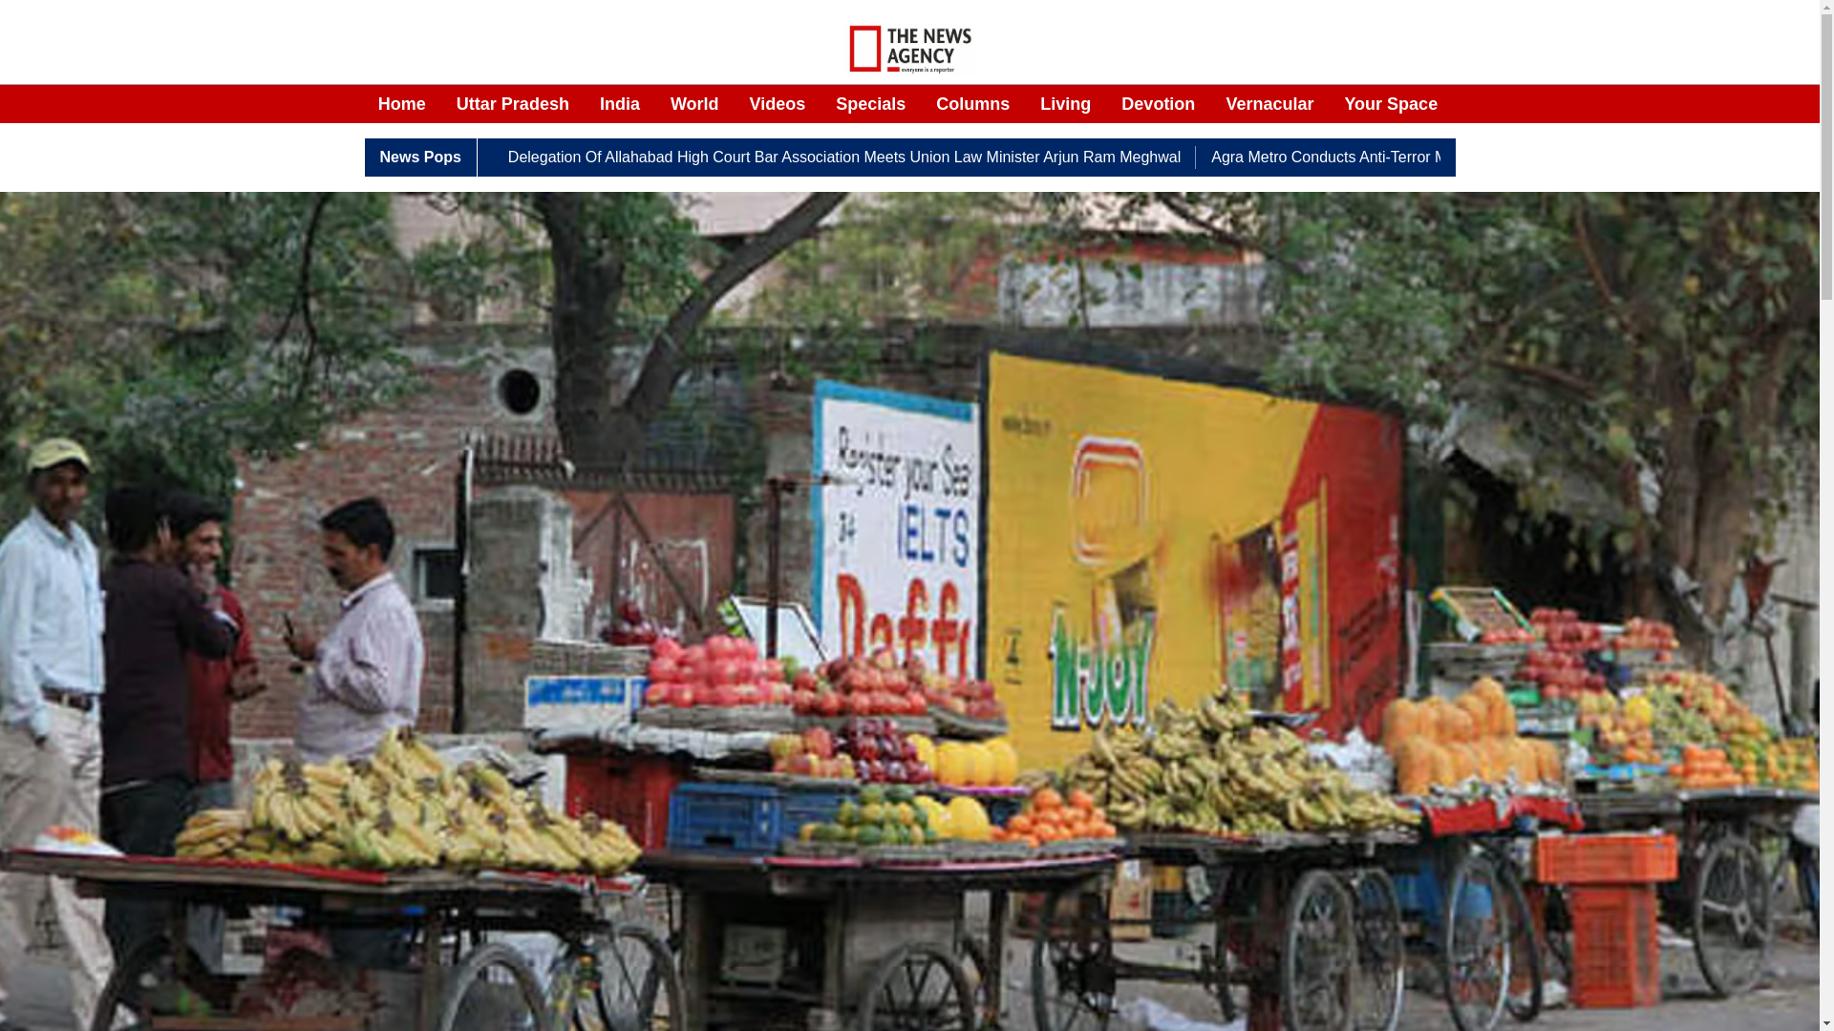 The image size is (1834, 1031). Describe the element at coordinates (694, 105) in the screenshot. I see `World` at that location.